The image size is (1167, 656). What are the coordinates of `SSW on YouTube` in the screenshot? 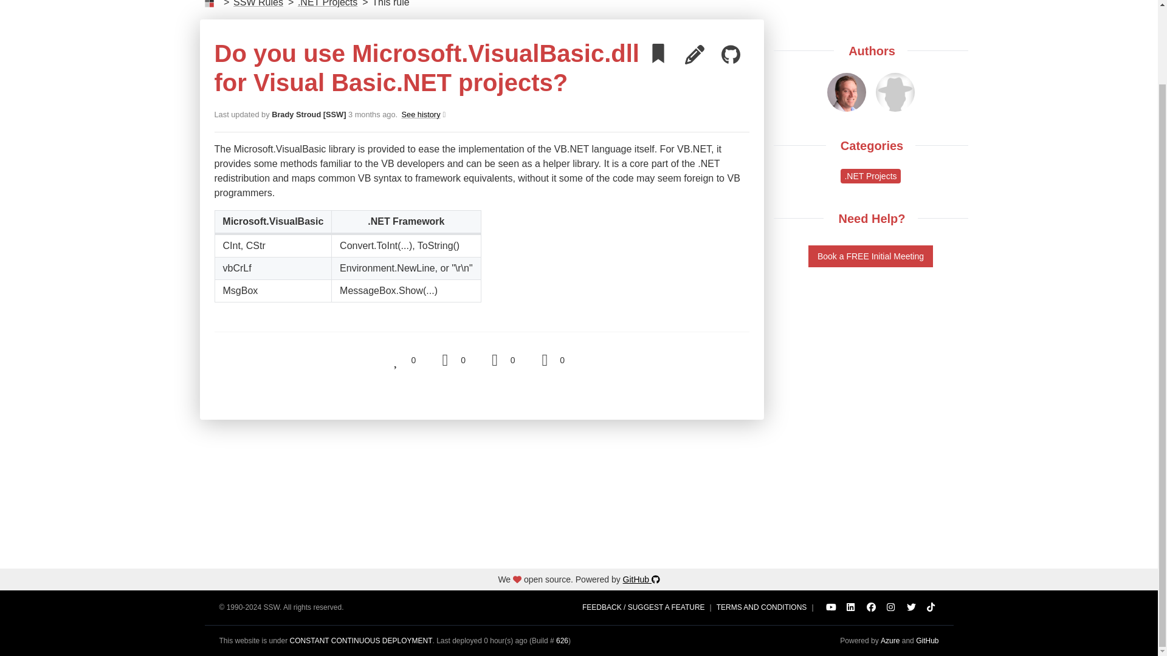 It's located at (830, 607).